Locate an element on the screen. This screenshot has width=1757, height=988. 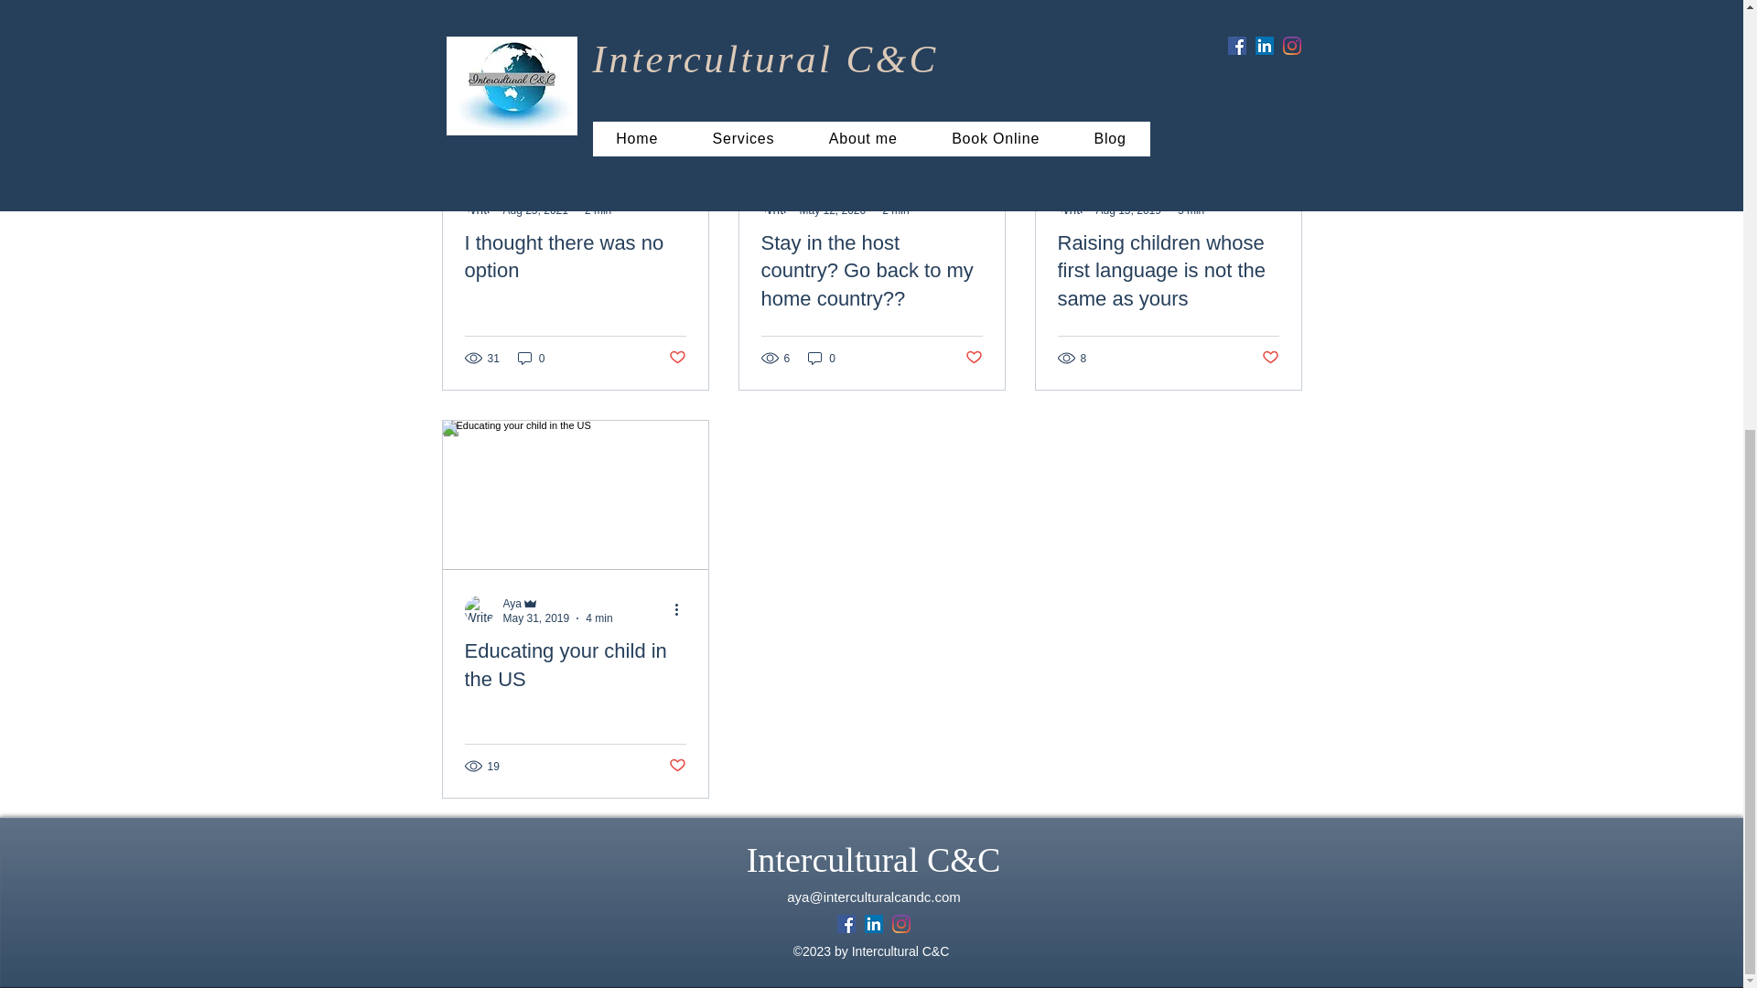
Aya is located at coordinates (1105, 195).